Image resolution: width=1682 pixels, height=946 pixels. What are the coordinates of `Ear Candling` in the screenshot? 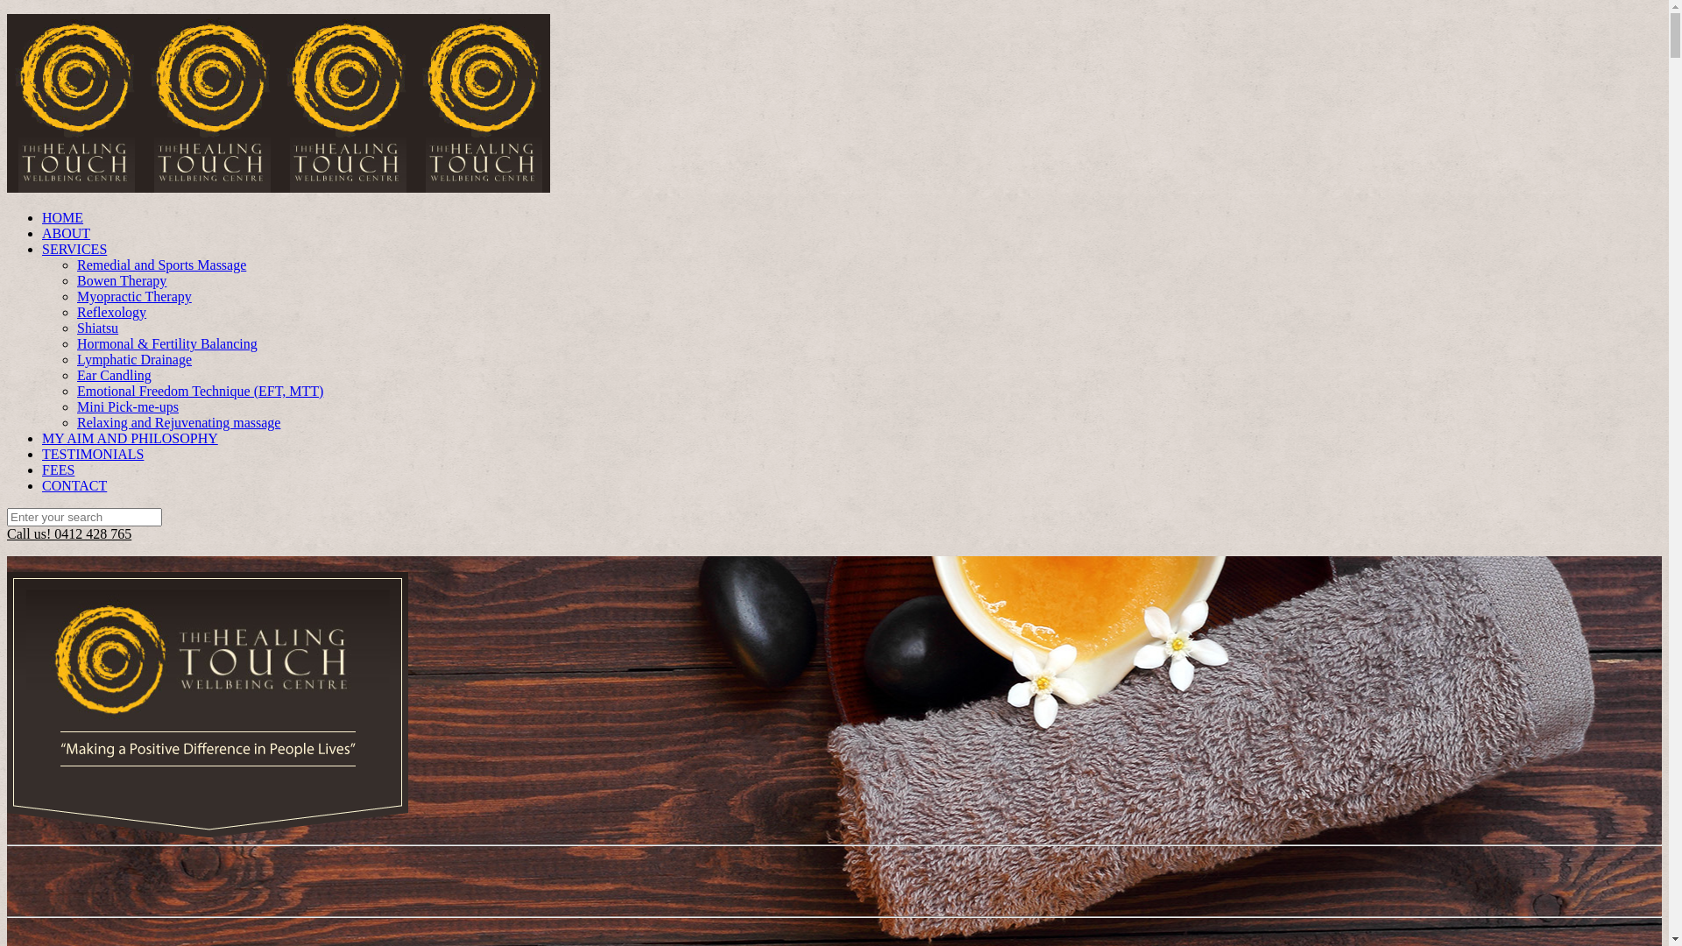 It's located at (114, 375).